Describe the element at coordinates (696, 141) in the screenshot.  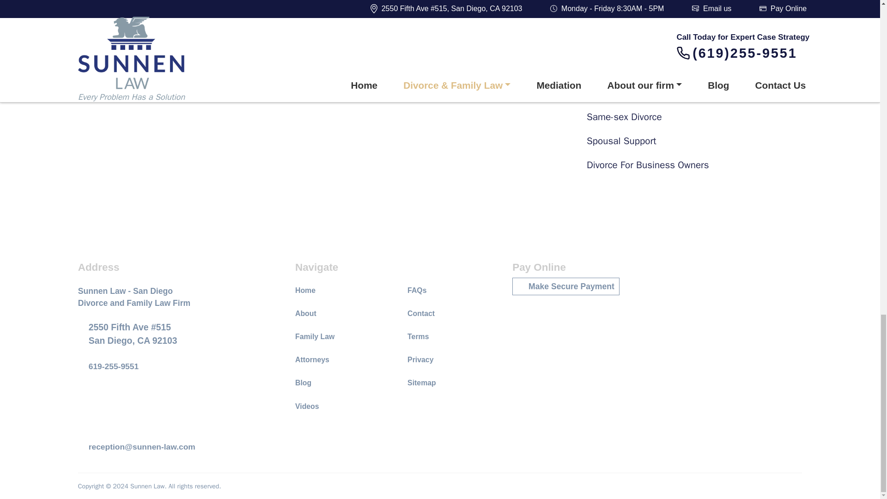
I see `Spousal Support` at that location.